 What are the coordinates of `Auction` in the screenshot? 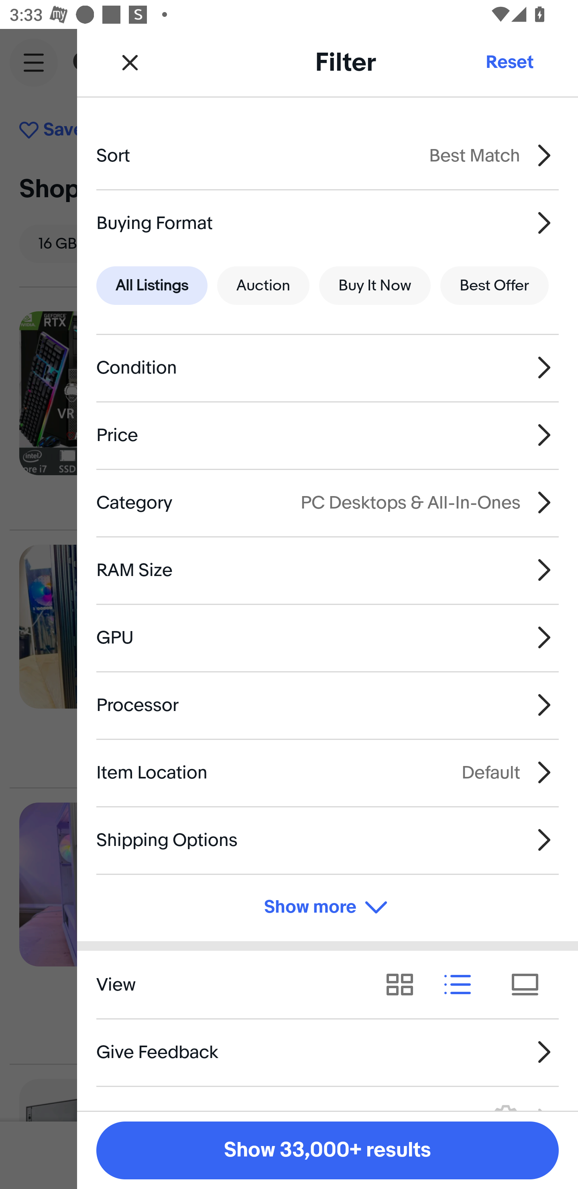 It's located at (263, 286).